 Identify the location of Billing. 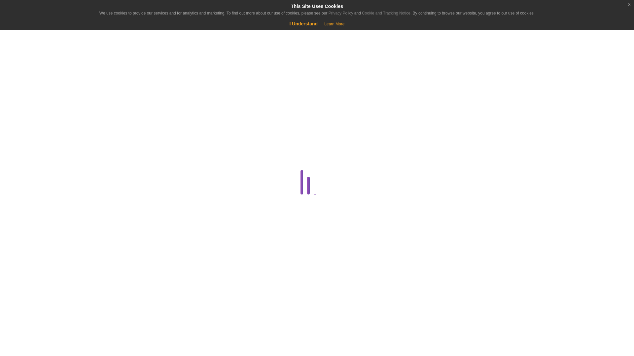
(123, 152).